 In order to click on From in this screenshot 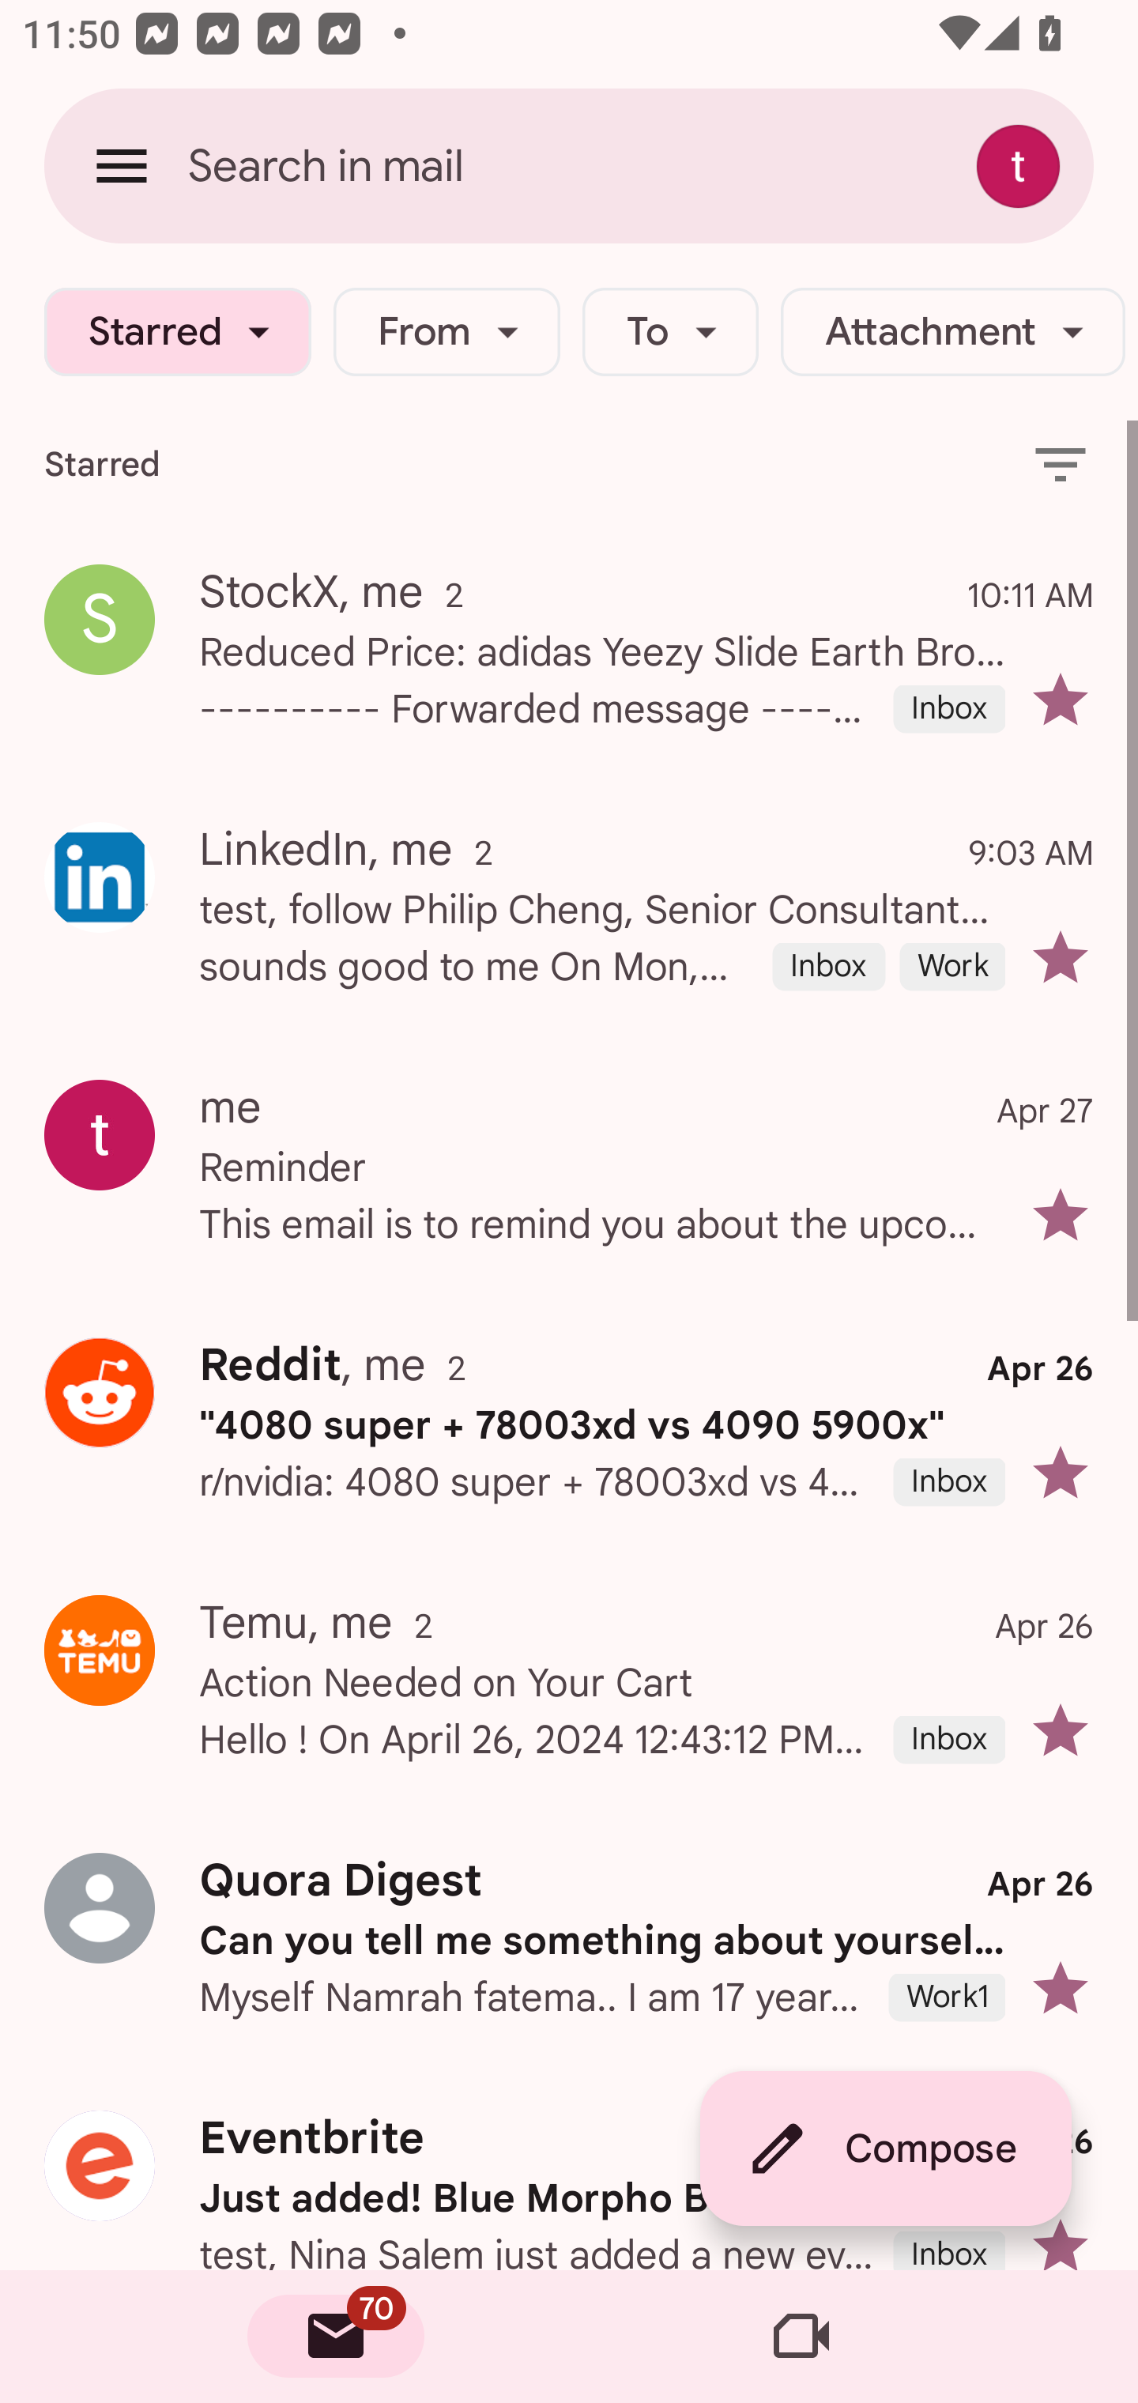, I will do `click(446, 332)`.